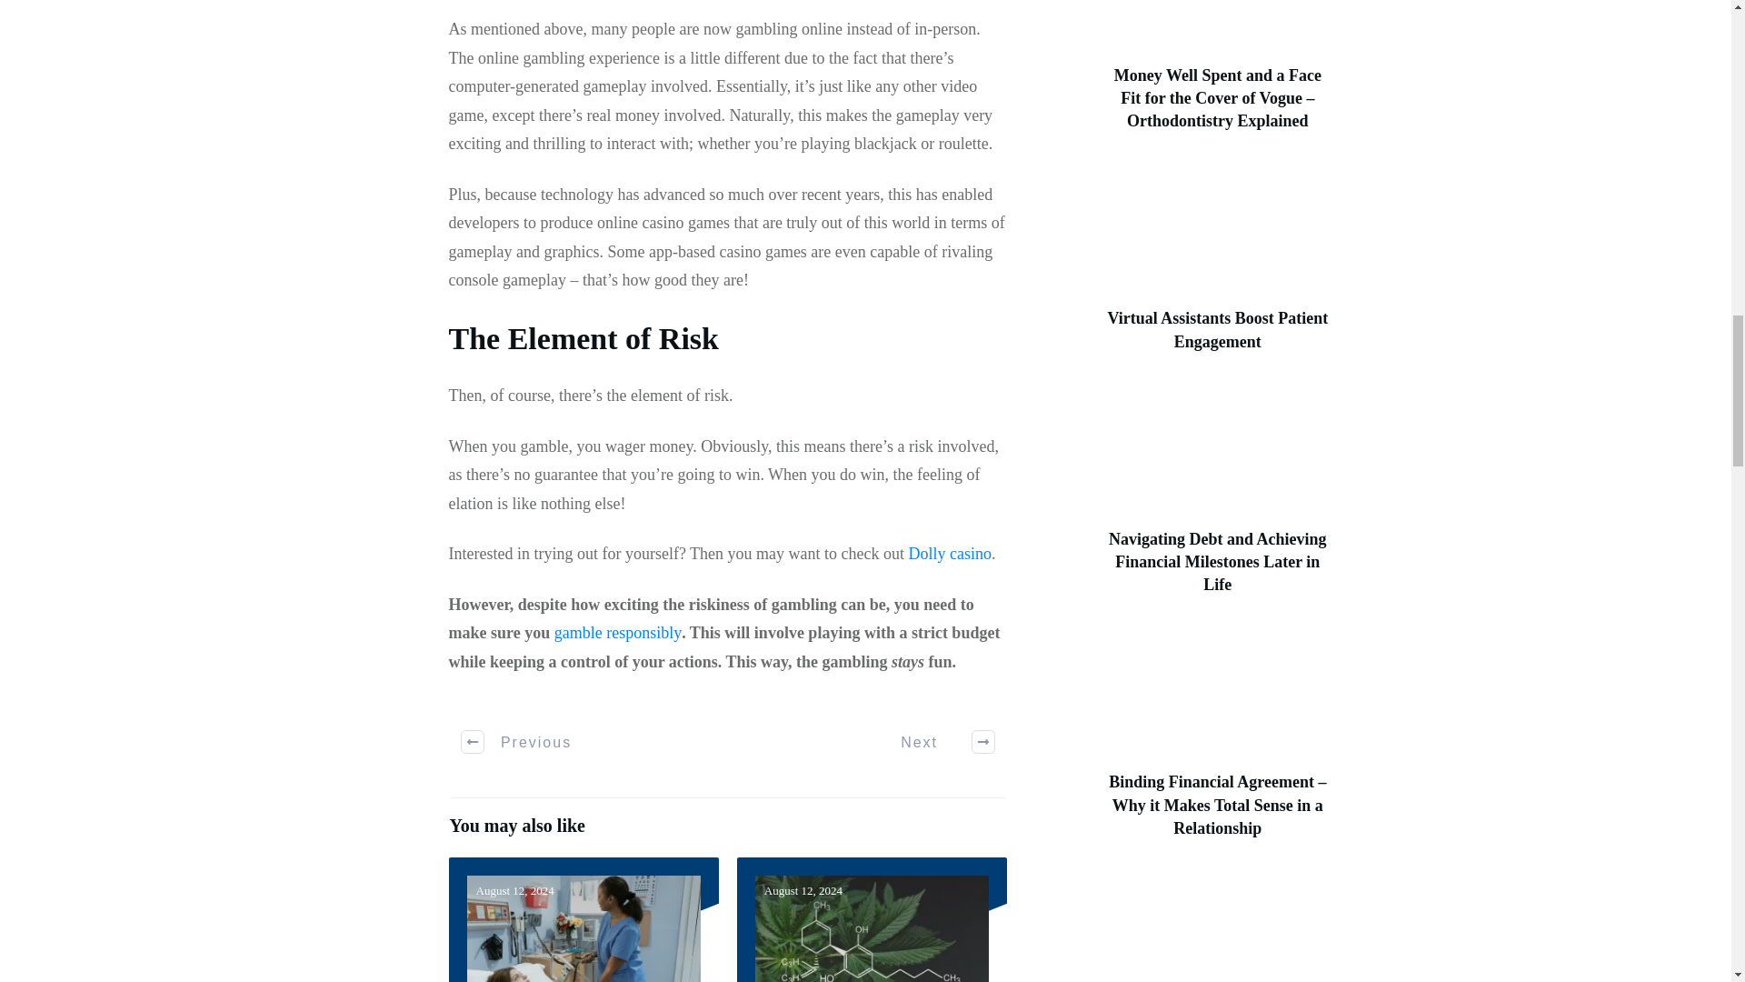  What do you see at coordinates (938, 742) in the screenshot?
I see `Next` at bounding box center [938, 742].